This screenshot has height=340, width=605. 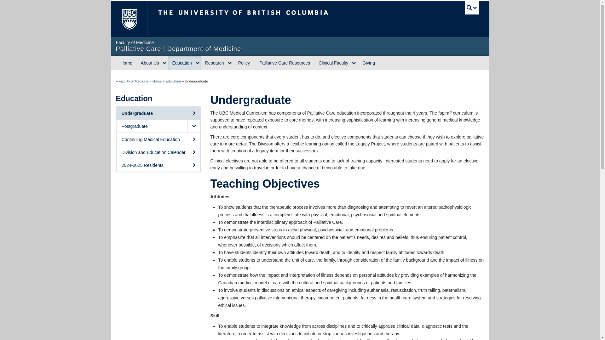 What do you see at coordinates (369, 63) in the screenshot?
I see `Giving` at bounding box center [369, 63].